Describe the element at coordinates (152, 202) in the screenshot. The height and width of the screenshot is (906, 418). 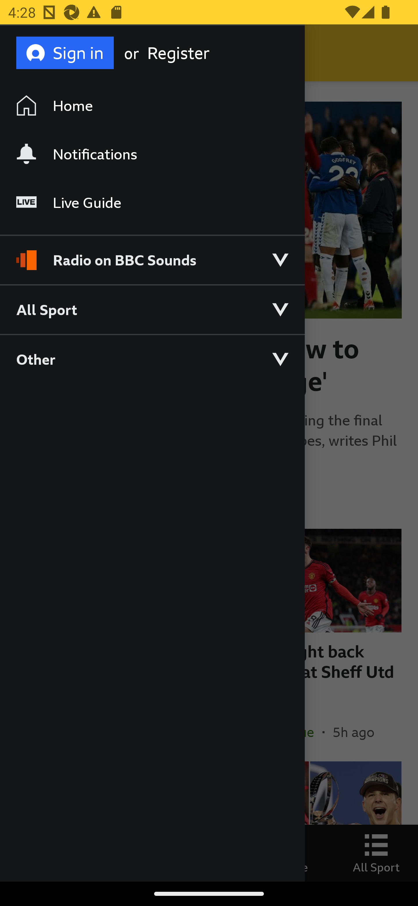
I see `Live Guide` at that location.